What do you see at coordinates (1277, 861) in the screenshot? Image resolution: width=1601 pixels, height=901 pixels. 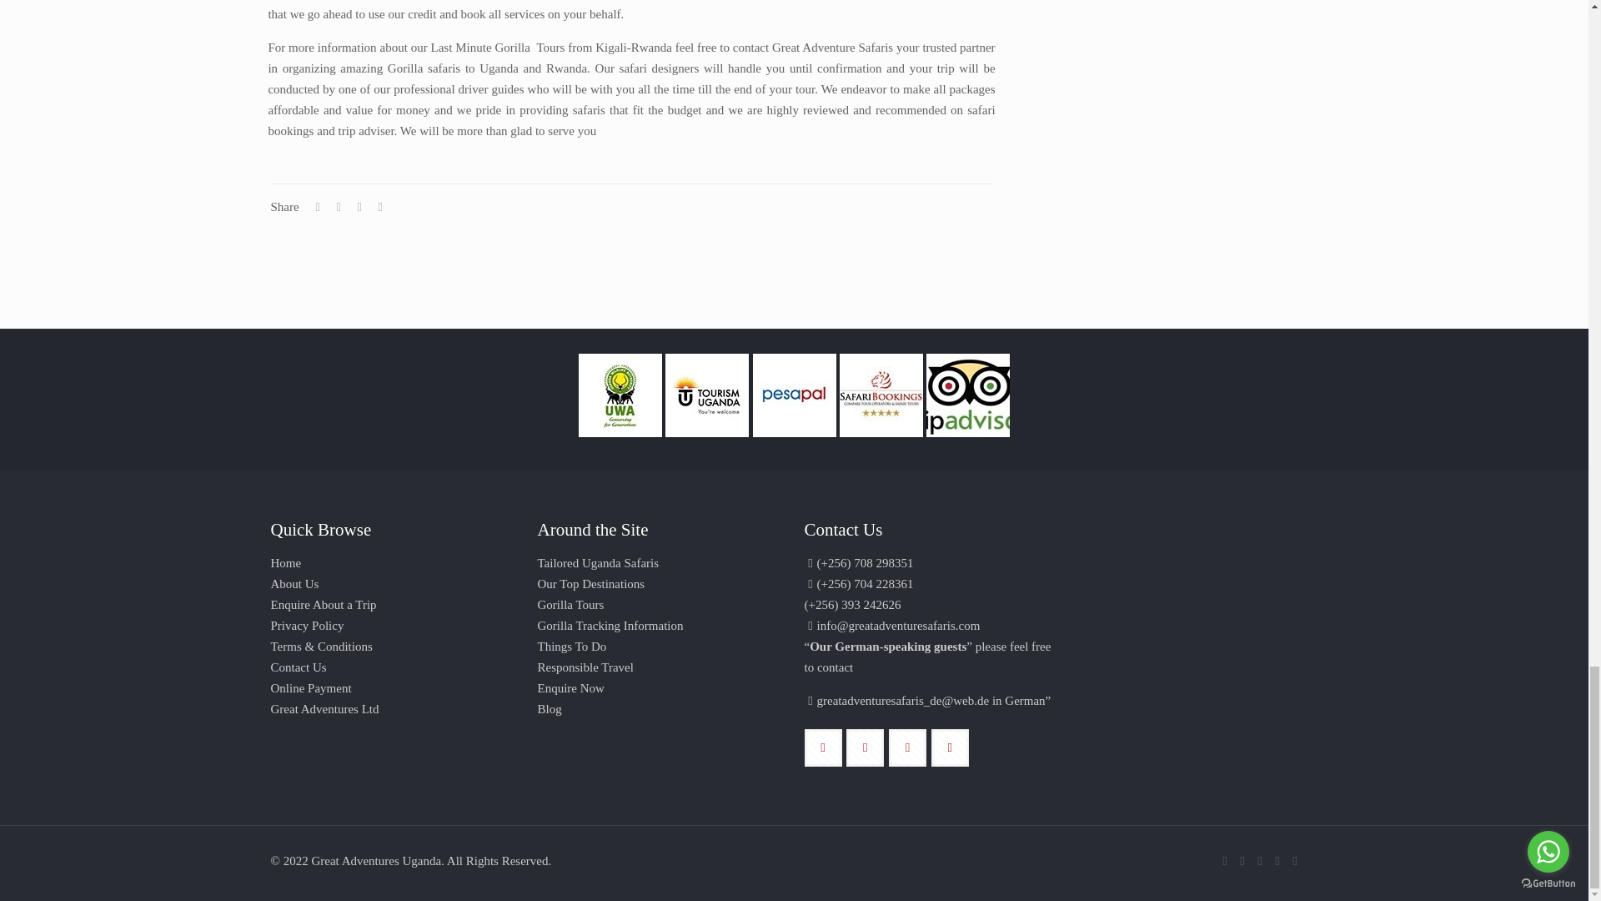 I see `Instagram` at bounding box center [1277, 861].